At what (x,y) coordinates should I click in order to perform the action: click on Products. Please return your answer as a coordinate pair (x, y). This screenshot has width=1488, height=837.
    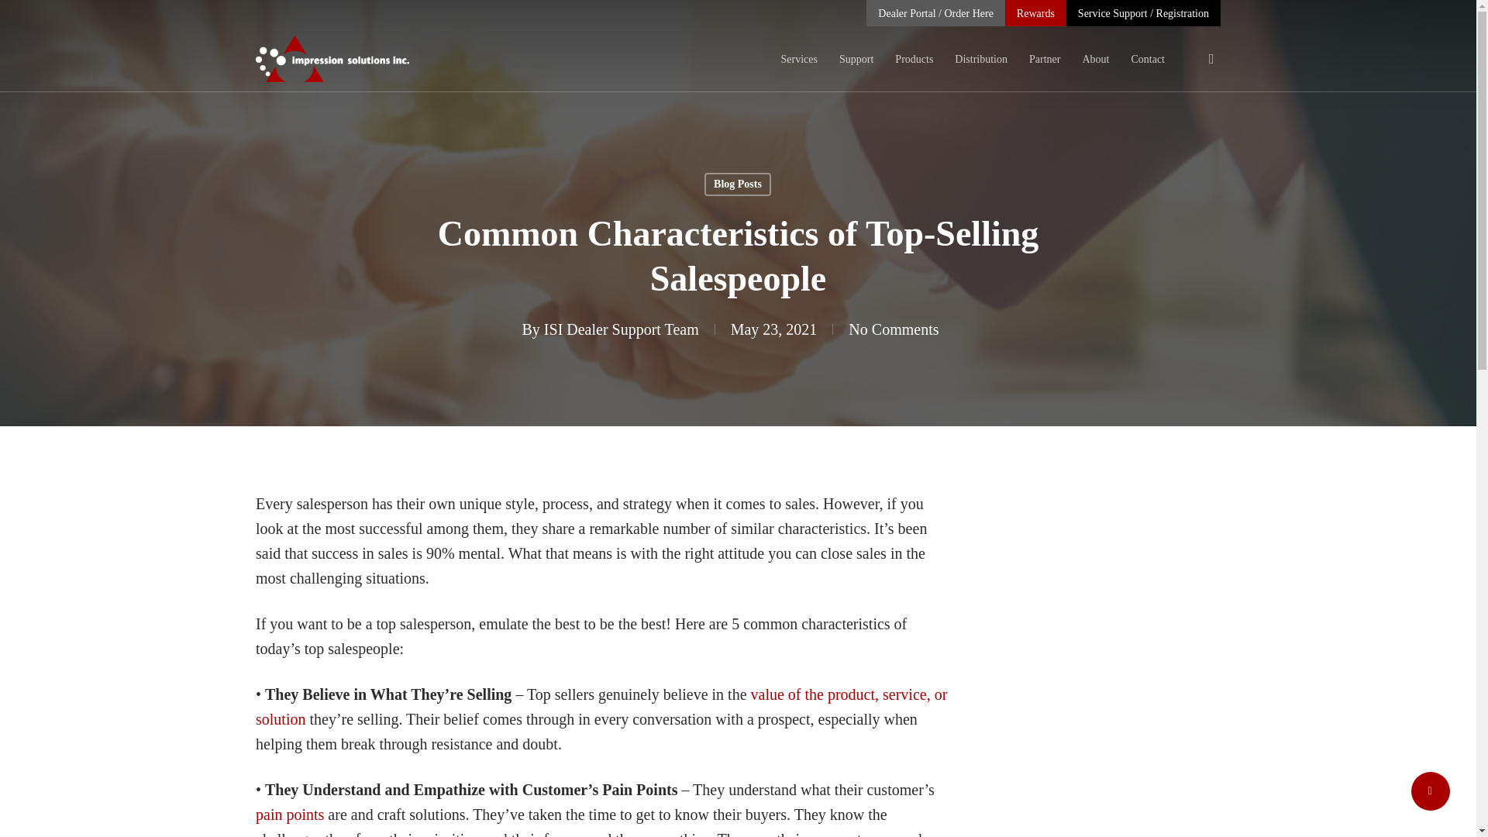
    Looking at the image, I should click on (914, 59).